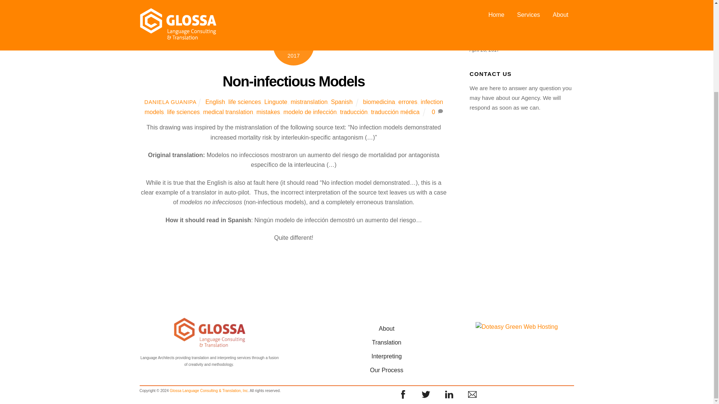  Describe the element at coordinates (386, 343) in the screenshot. I see `Translation` at that location.